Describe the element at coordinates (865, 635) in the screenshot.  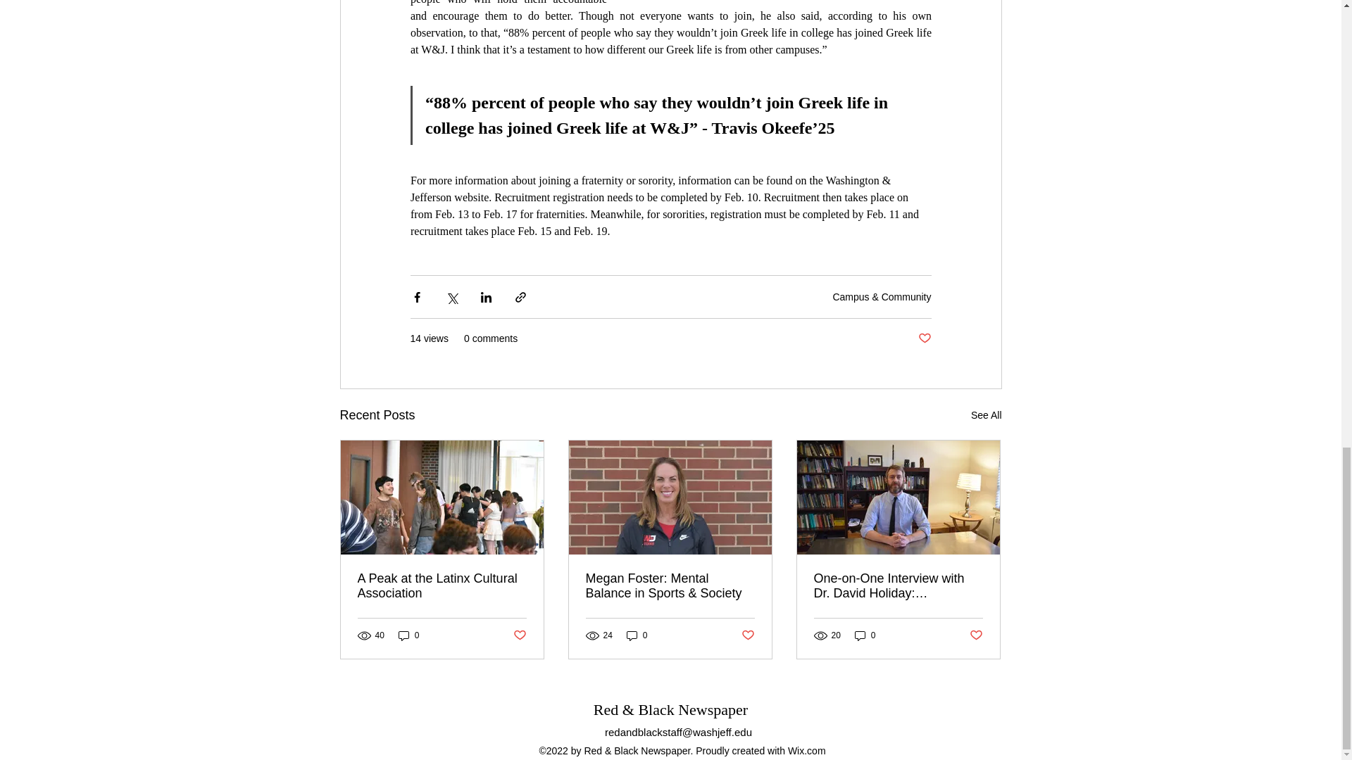
I see `0` at that location.